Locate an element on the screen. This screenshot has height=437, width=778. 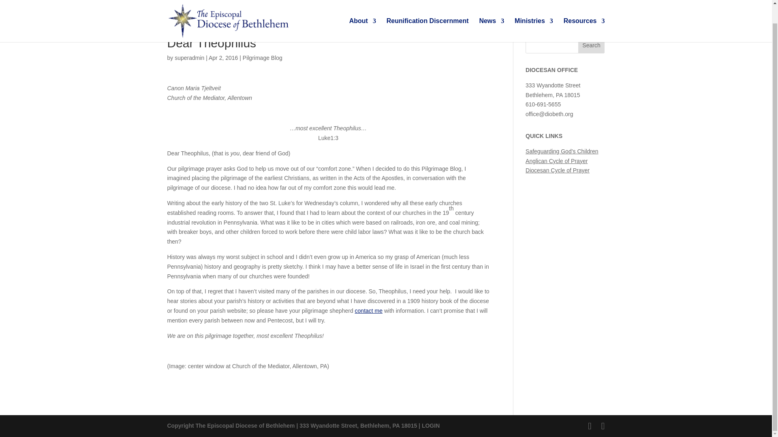
Anglican Cycle of Prayer is located at coordinates (556, 161).